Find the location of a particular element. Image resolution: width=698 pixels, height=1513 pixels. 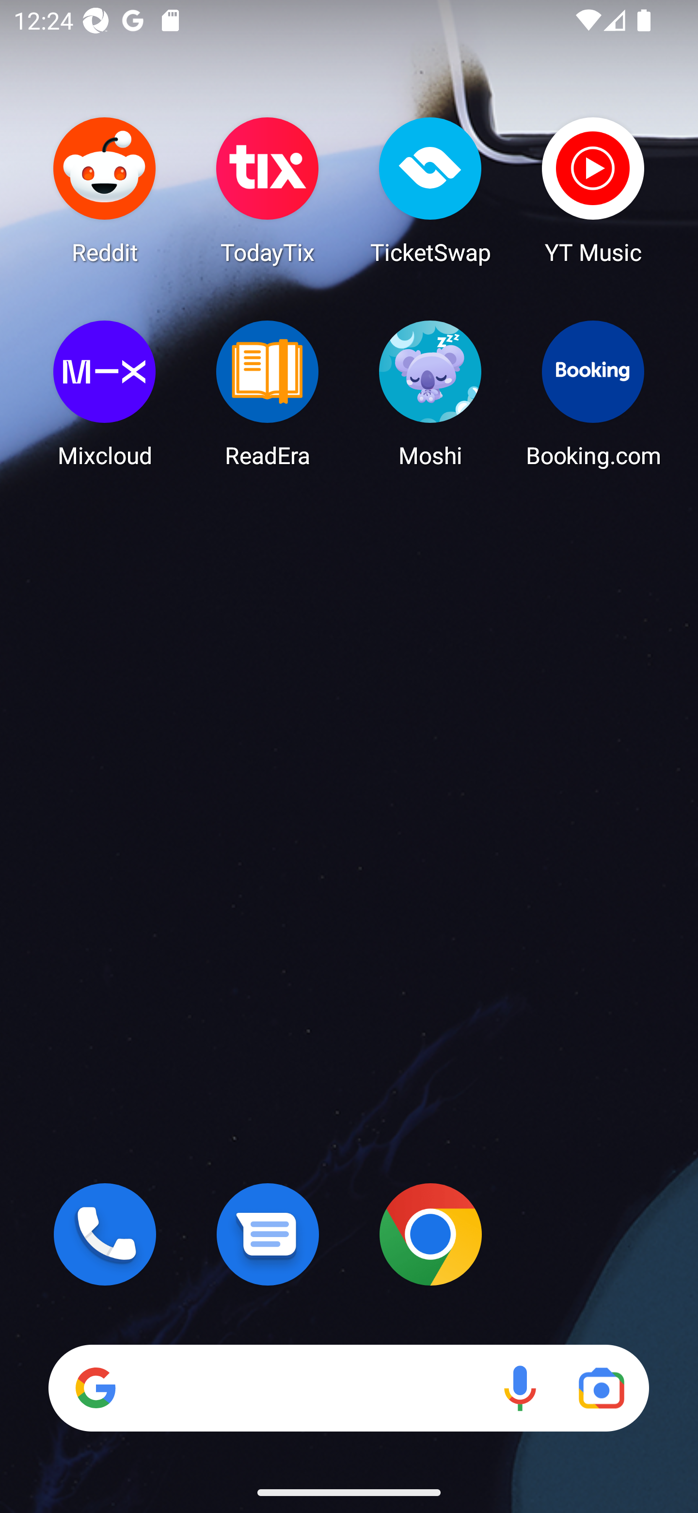

Chrome is located at coordinates (430, 1234).